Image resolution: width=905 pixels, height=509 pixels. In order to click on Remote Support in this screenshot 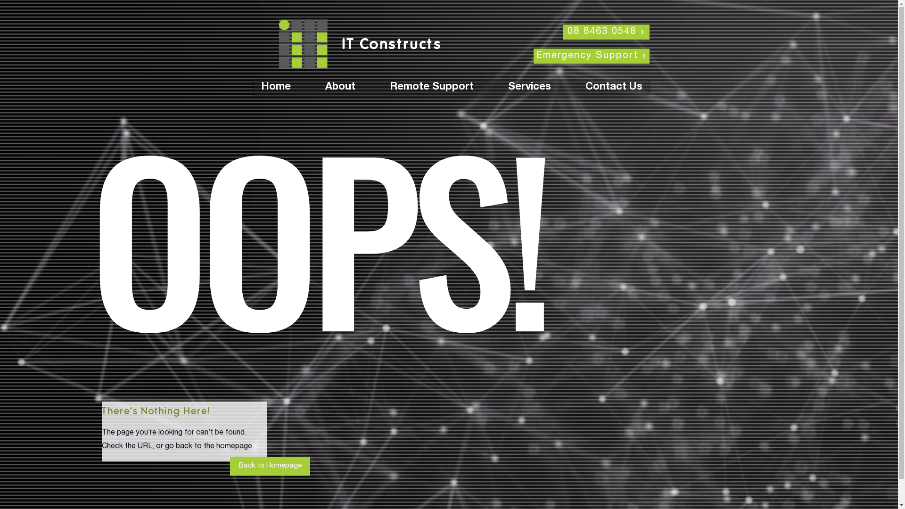, I will do `click(421, 87)`.